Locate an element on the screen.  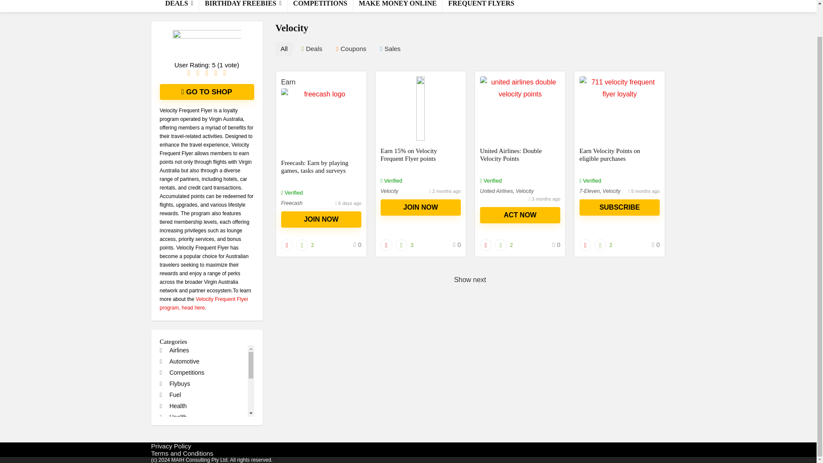
COMPETITIONS is located at coordinates (320, 6).